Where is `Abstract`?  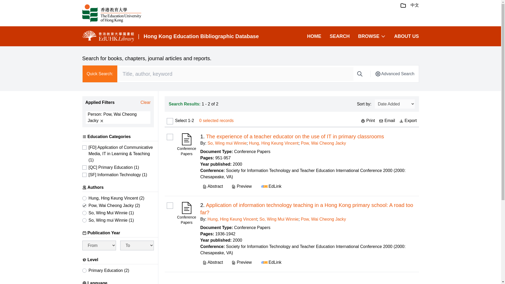
Abstract is located at coordinates (213, 186).